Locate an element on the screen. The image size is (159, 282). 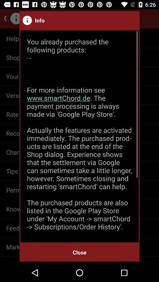
open you already purchased item is located at coordinates (79, 136).